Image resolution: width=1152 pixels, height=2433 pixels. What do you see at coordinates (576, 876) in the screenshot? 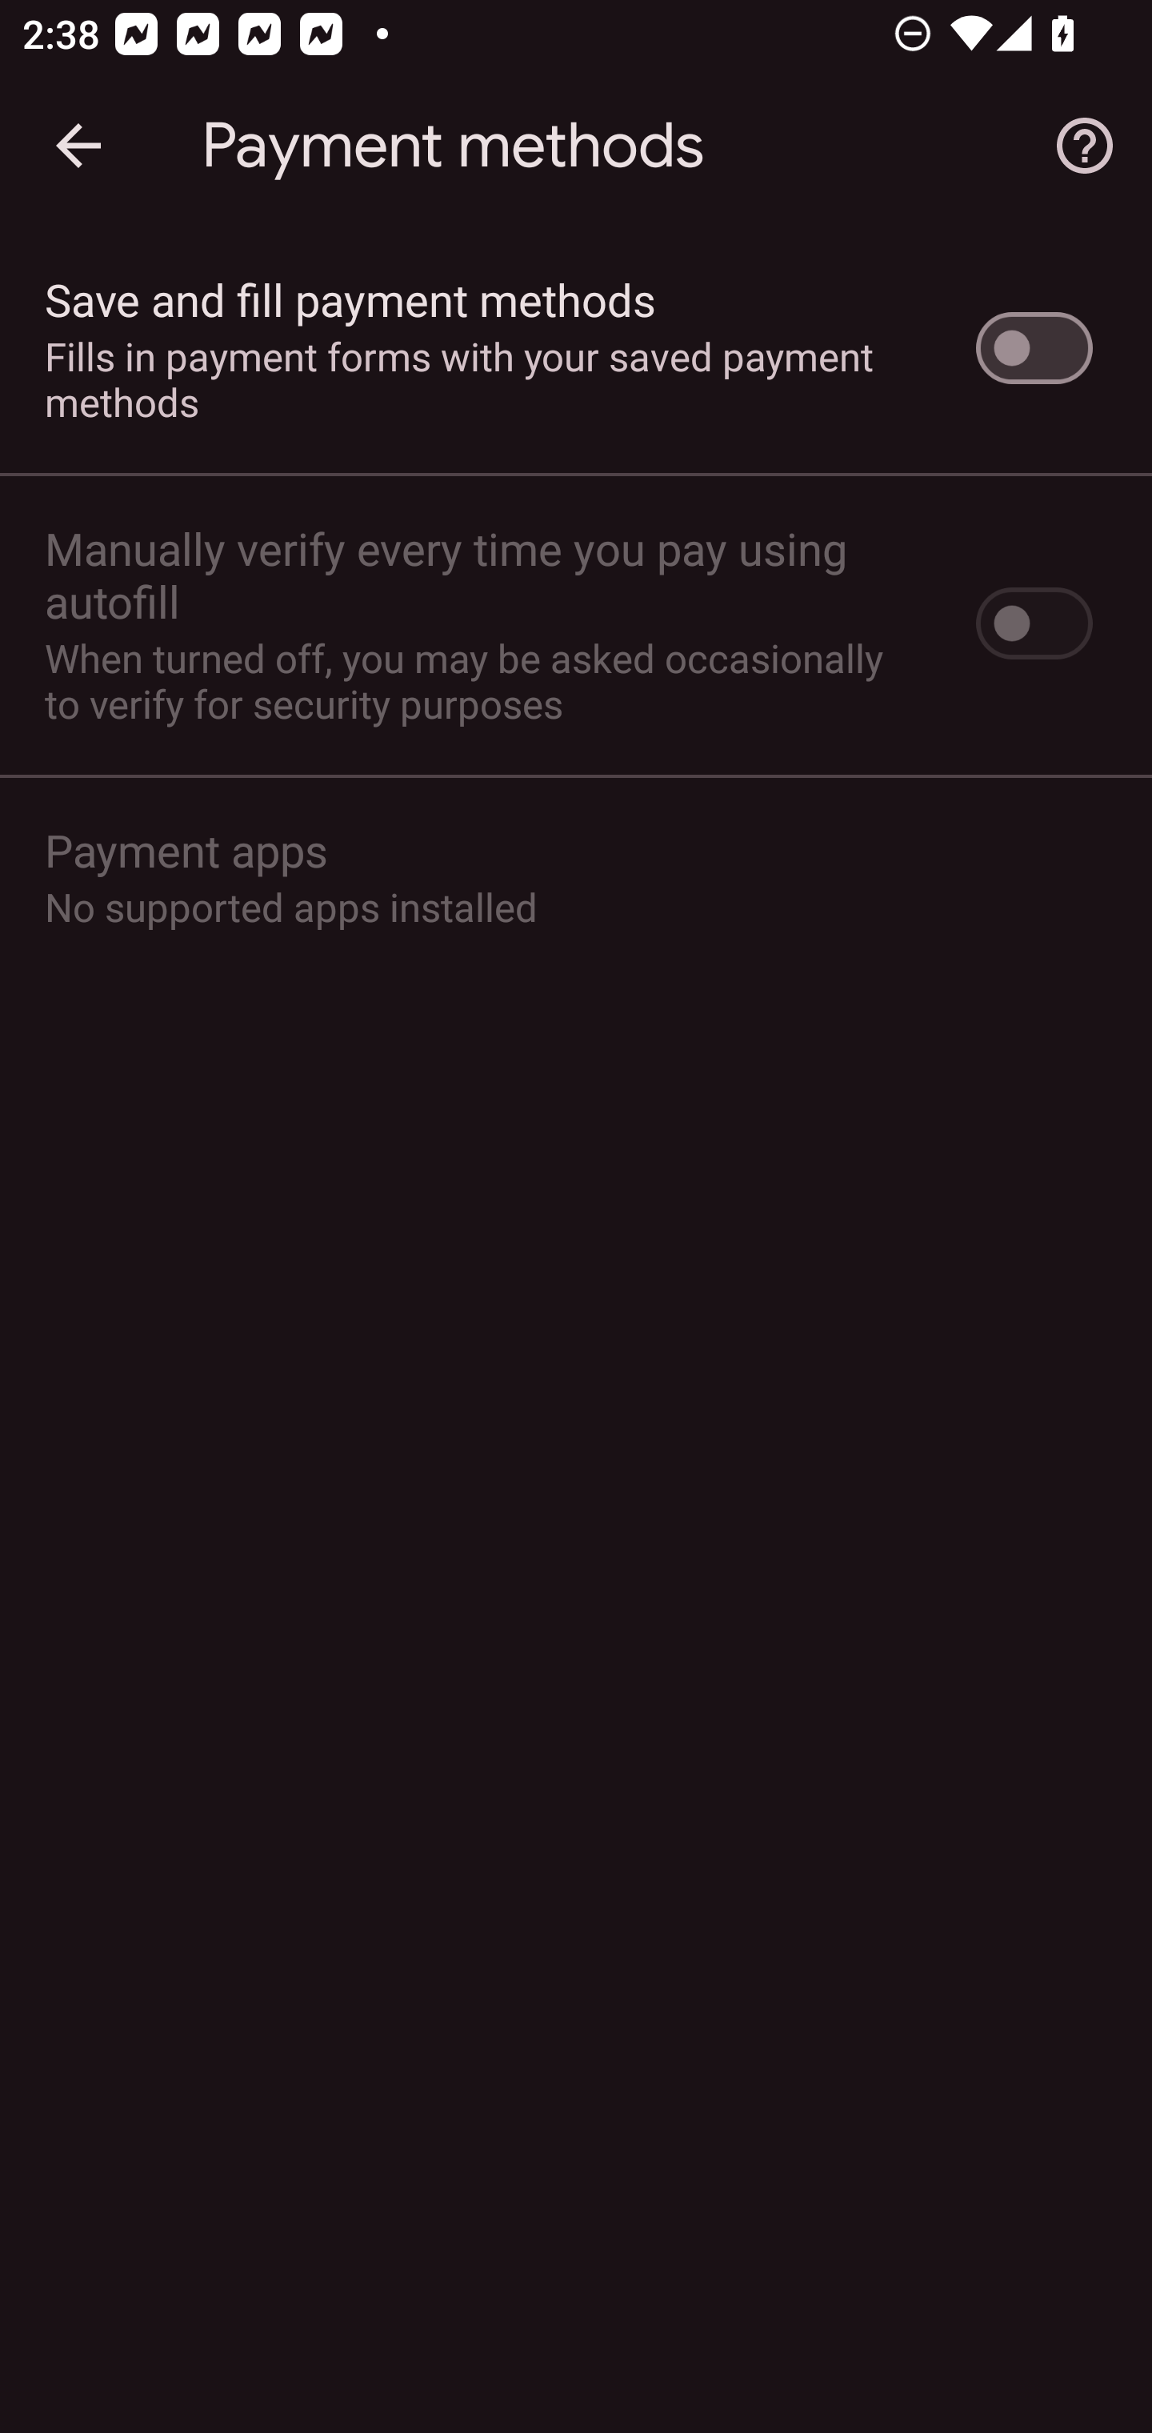
I see `Payment apps No supported apps installed` at bounding box center [576, 876].